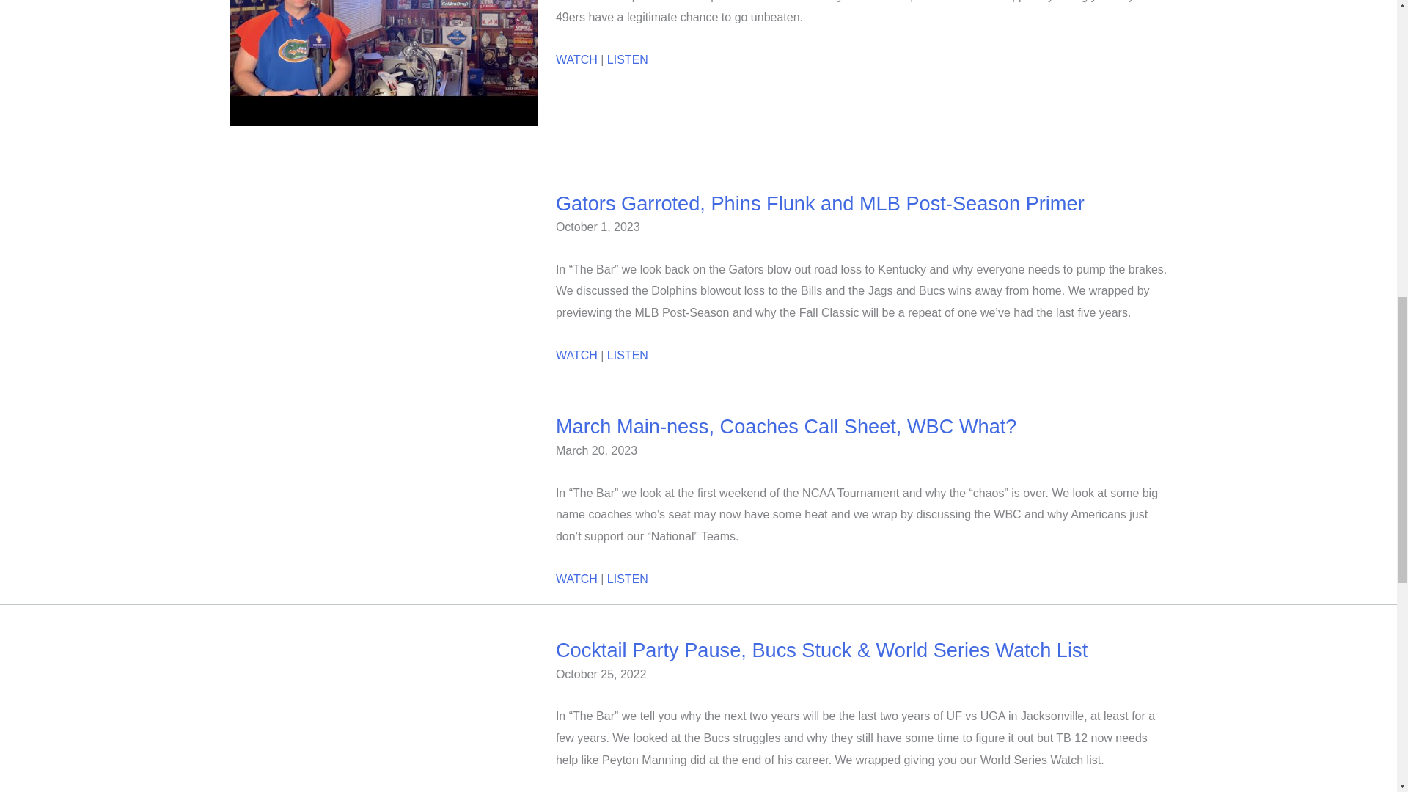 This screenshot has height=792, width=1408. I want to click on LISTEN, so click(627, 355).